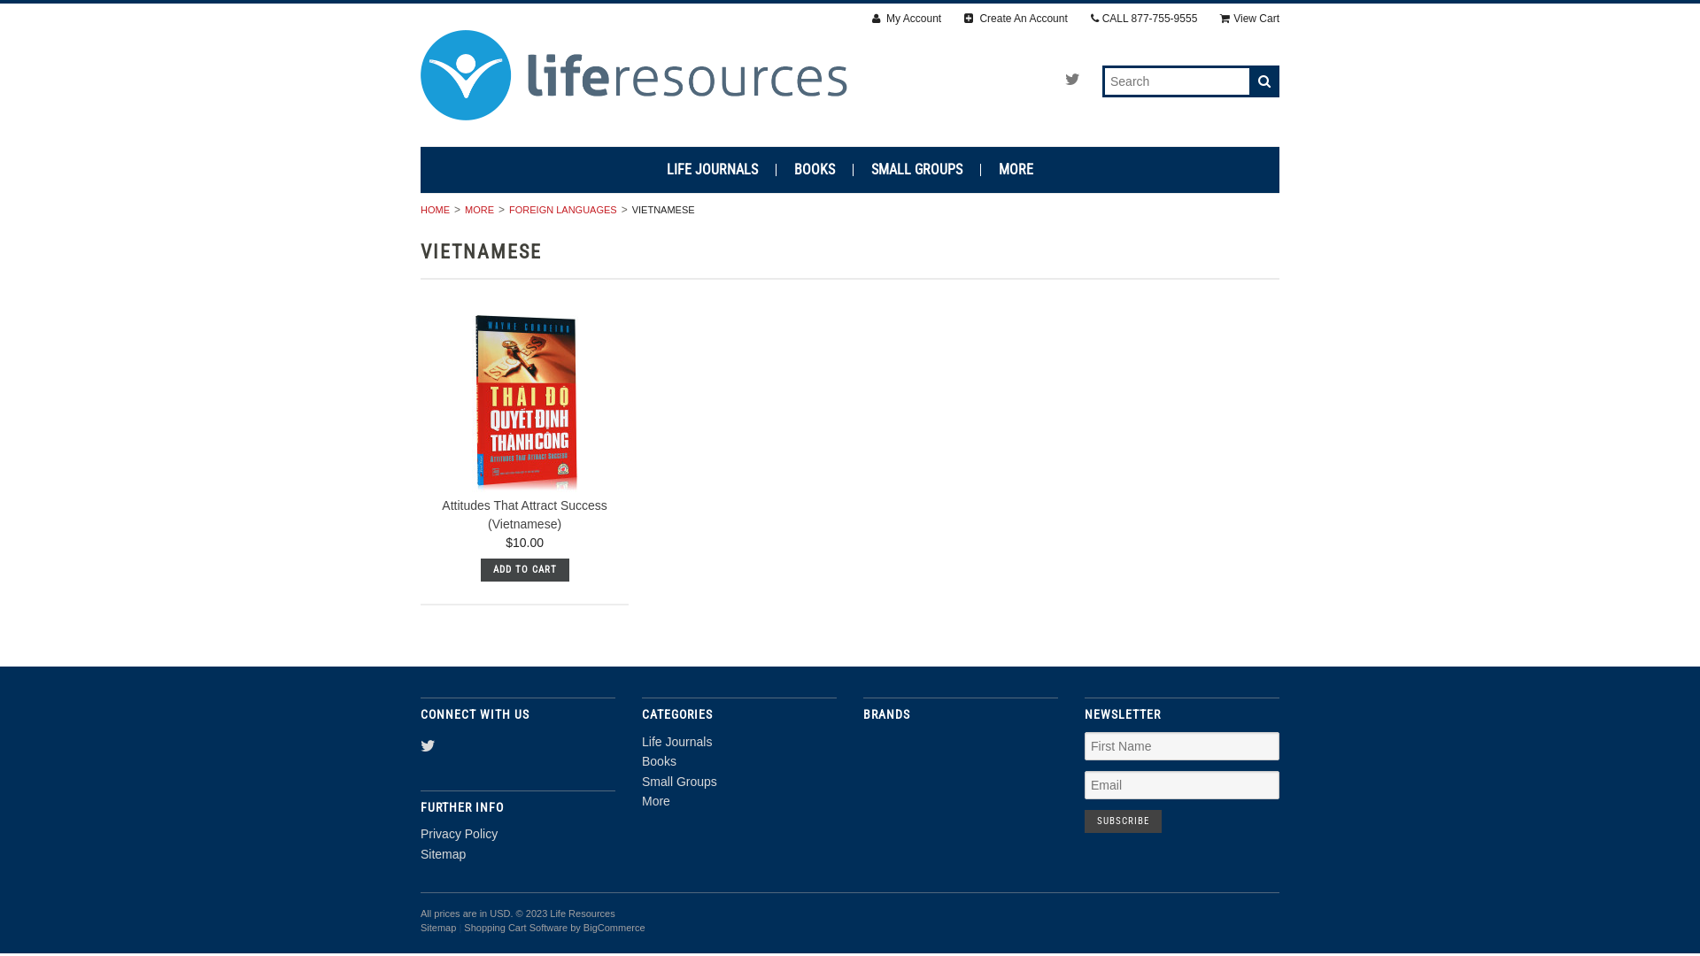  What do you see at coordinates (438, 928) in the screenshot?
I see `Sitemap` at bounding box center [438, 928].